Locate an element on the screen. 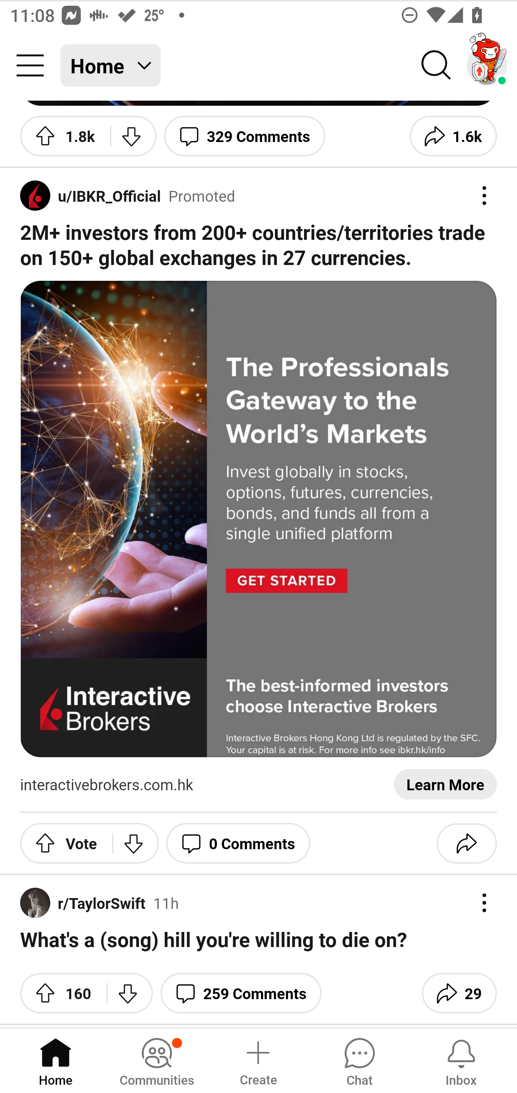  Chat is located at coordinates (359, 1060).